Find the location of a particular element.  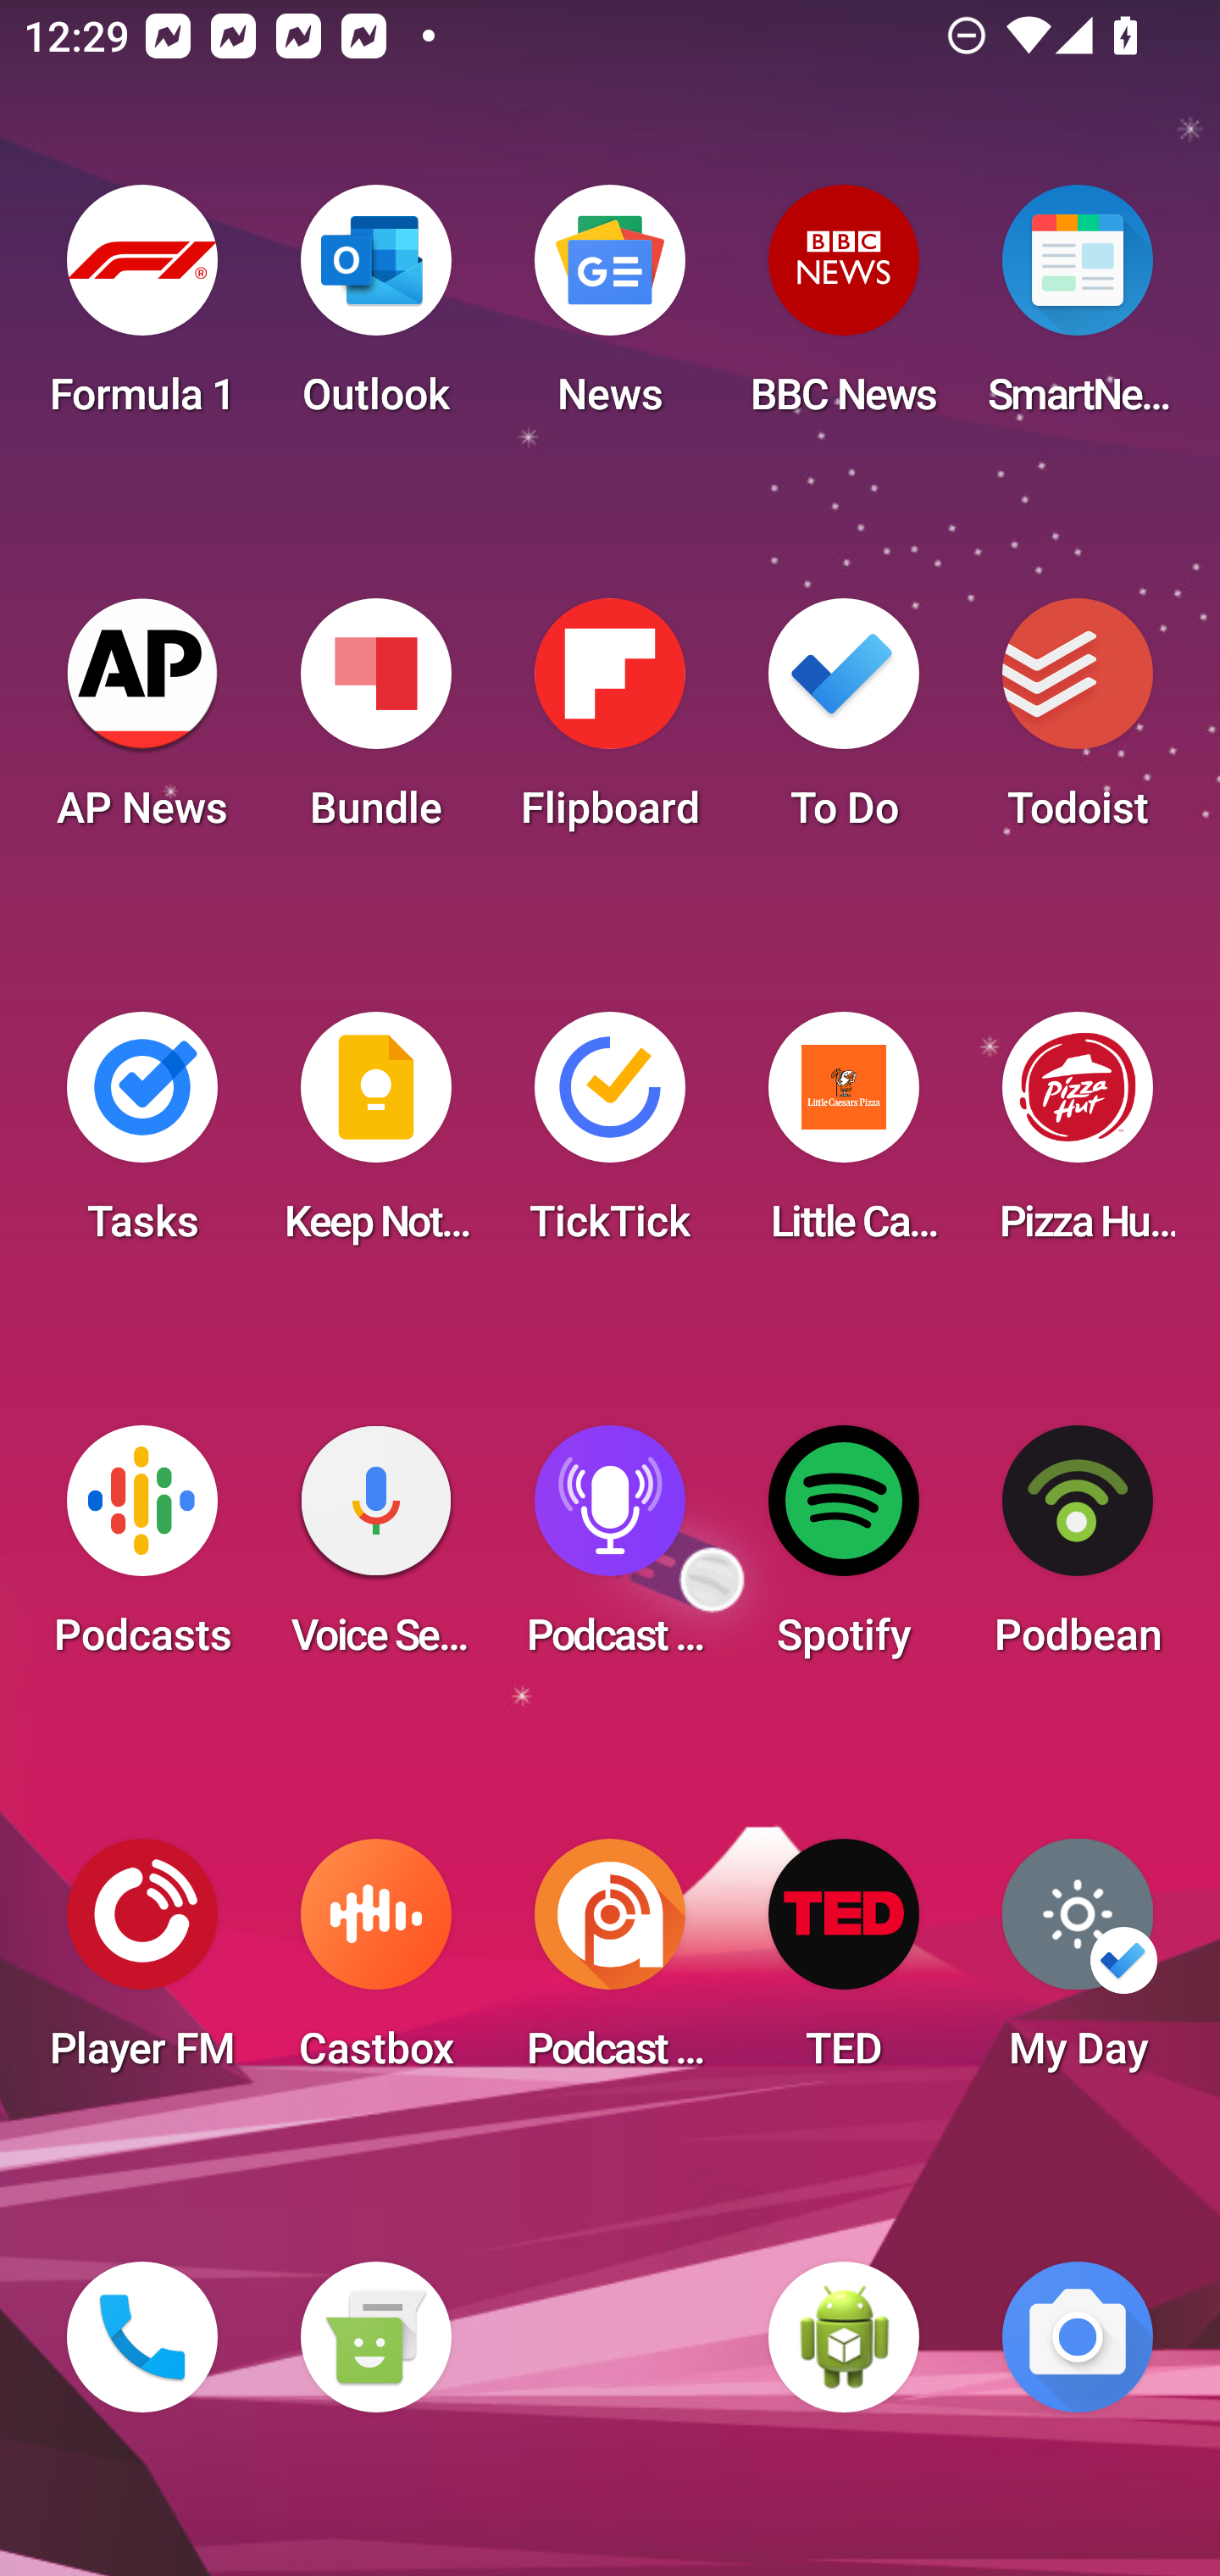

To Do is located at coordinates (844, 724).